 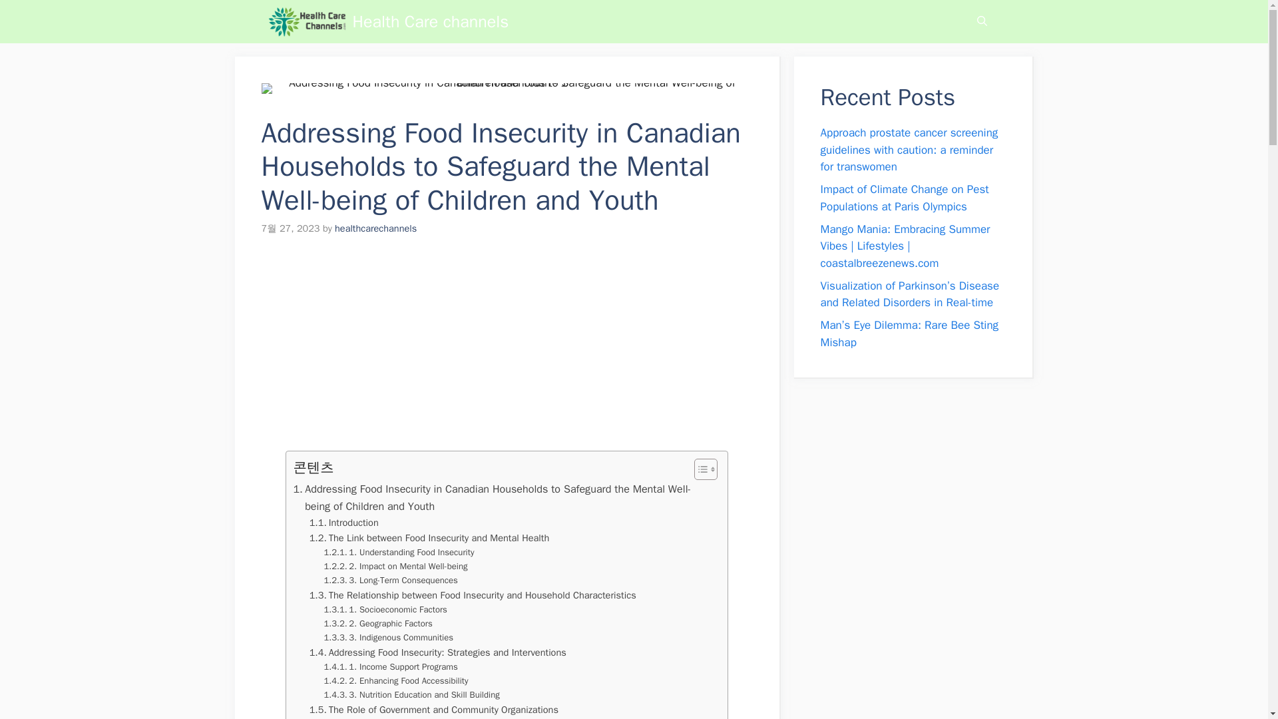 I want to click on 3. Nutrition Education and Skill Building, so click(x=411, y=695).